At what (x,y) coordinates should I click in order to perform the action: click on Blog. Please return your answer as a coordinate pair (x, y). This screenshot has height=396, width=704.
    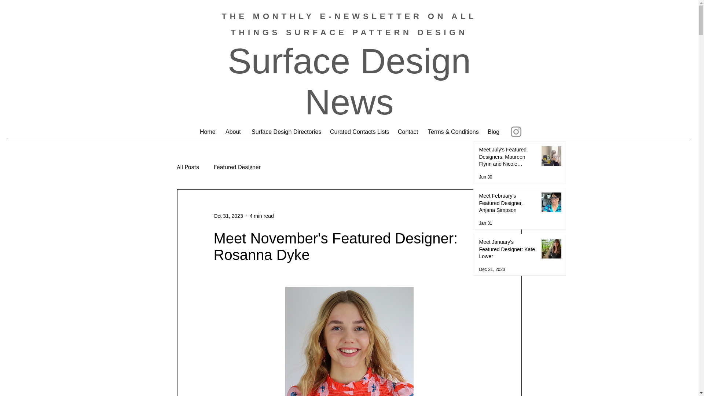
    Looking at the image, I should click on (493, 132).